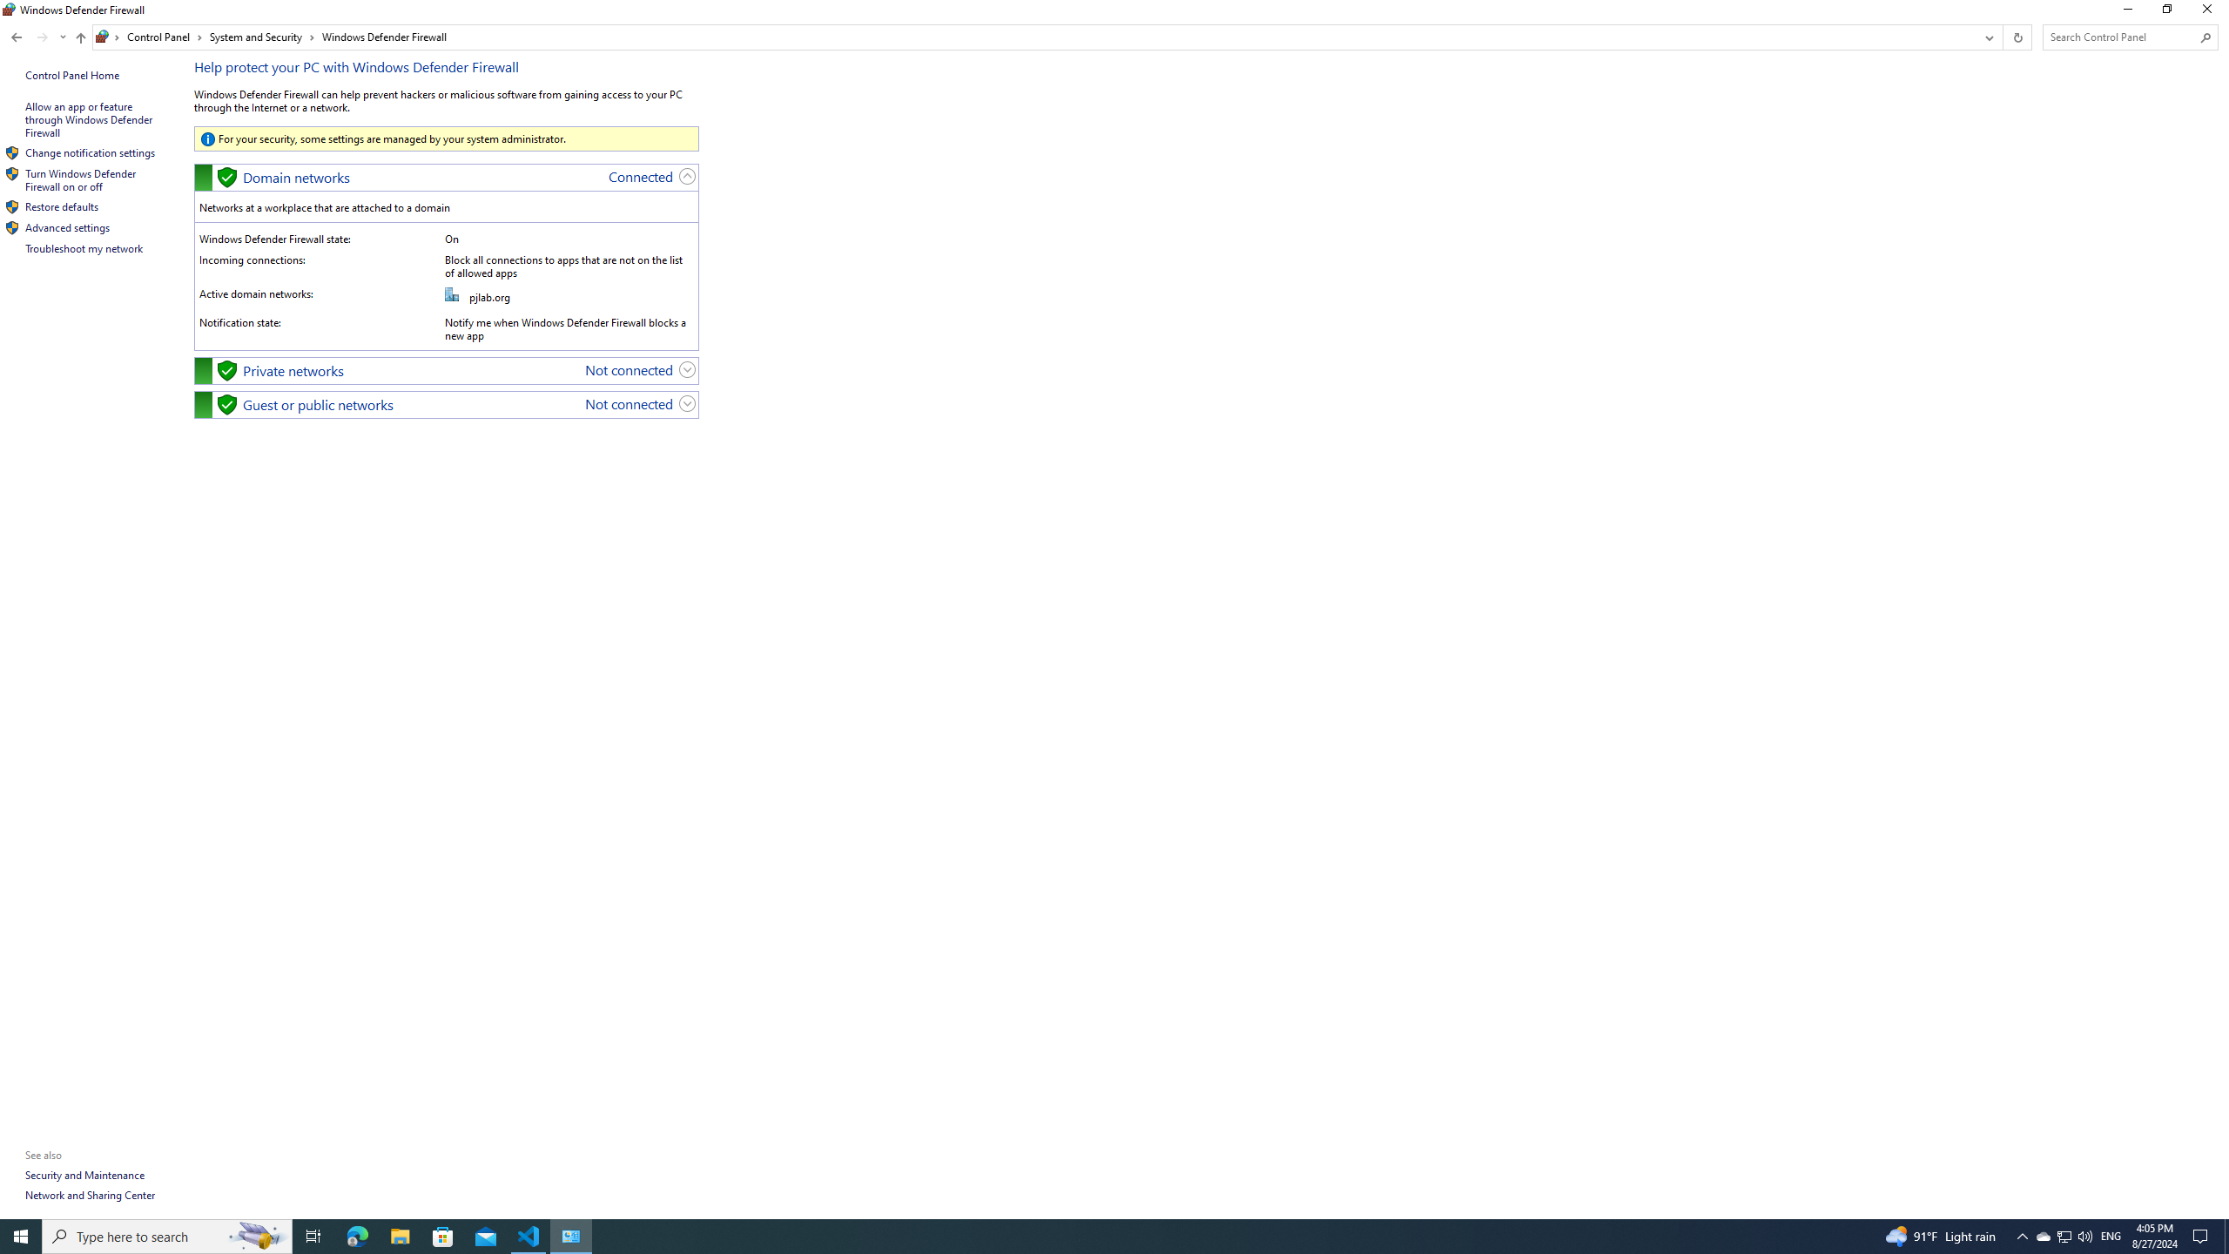 The image size is (2229, 1254). Describe the element at coordinates (68, 227) in the screenshot. I see `Advanced settings` at that location.